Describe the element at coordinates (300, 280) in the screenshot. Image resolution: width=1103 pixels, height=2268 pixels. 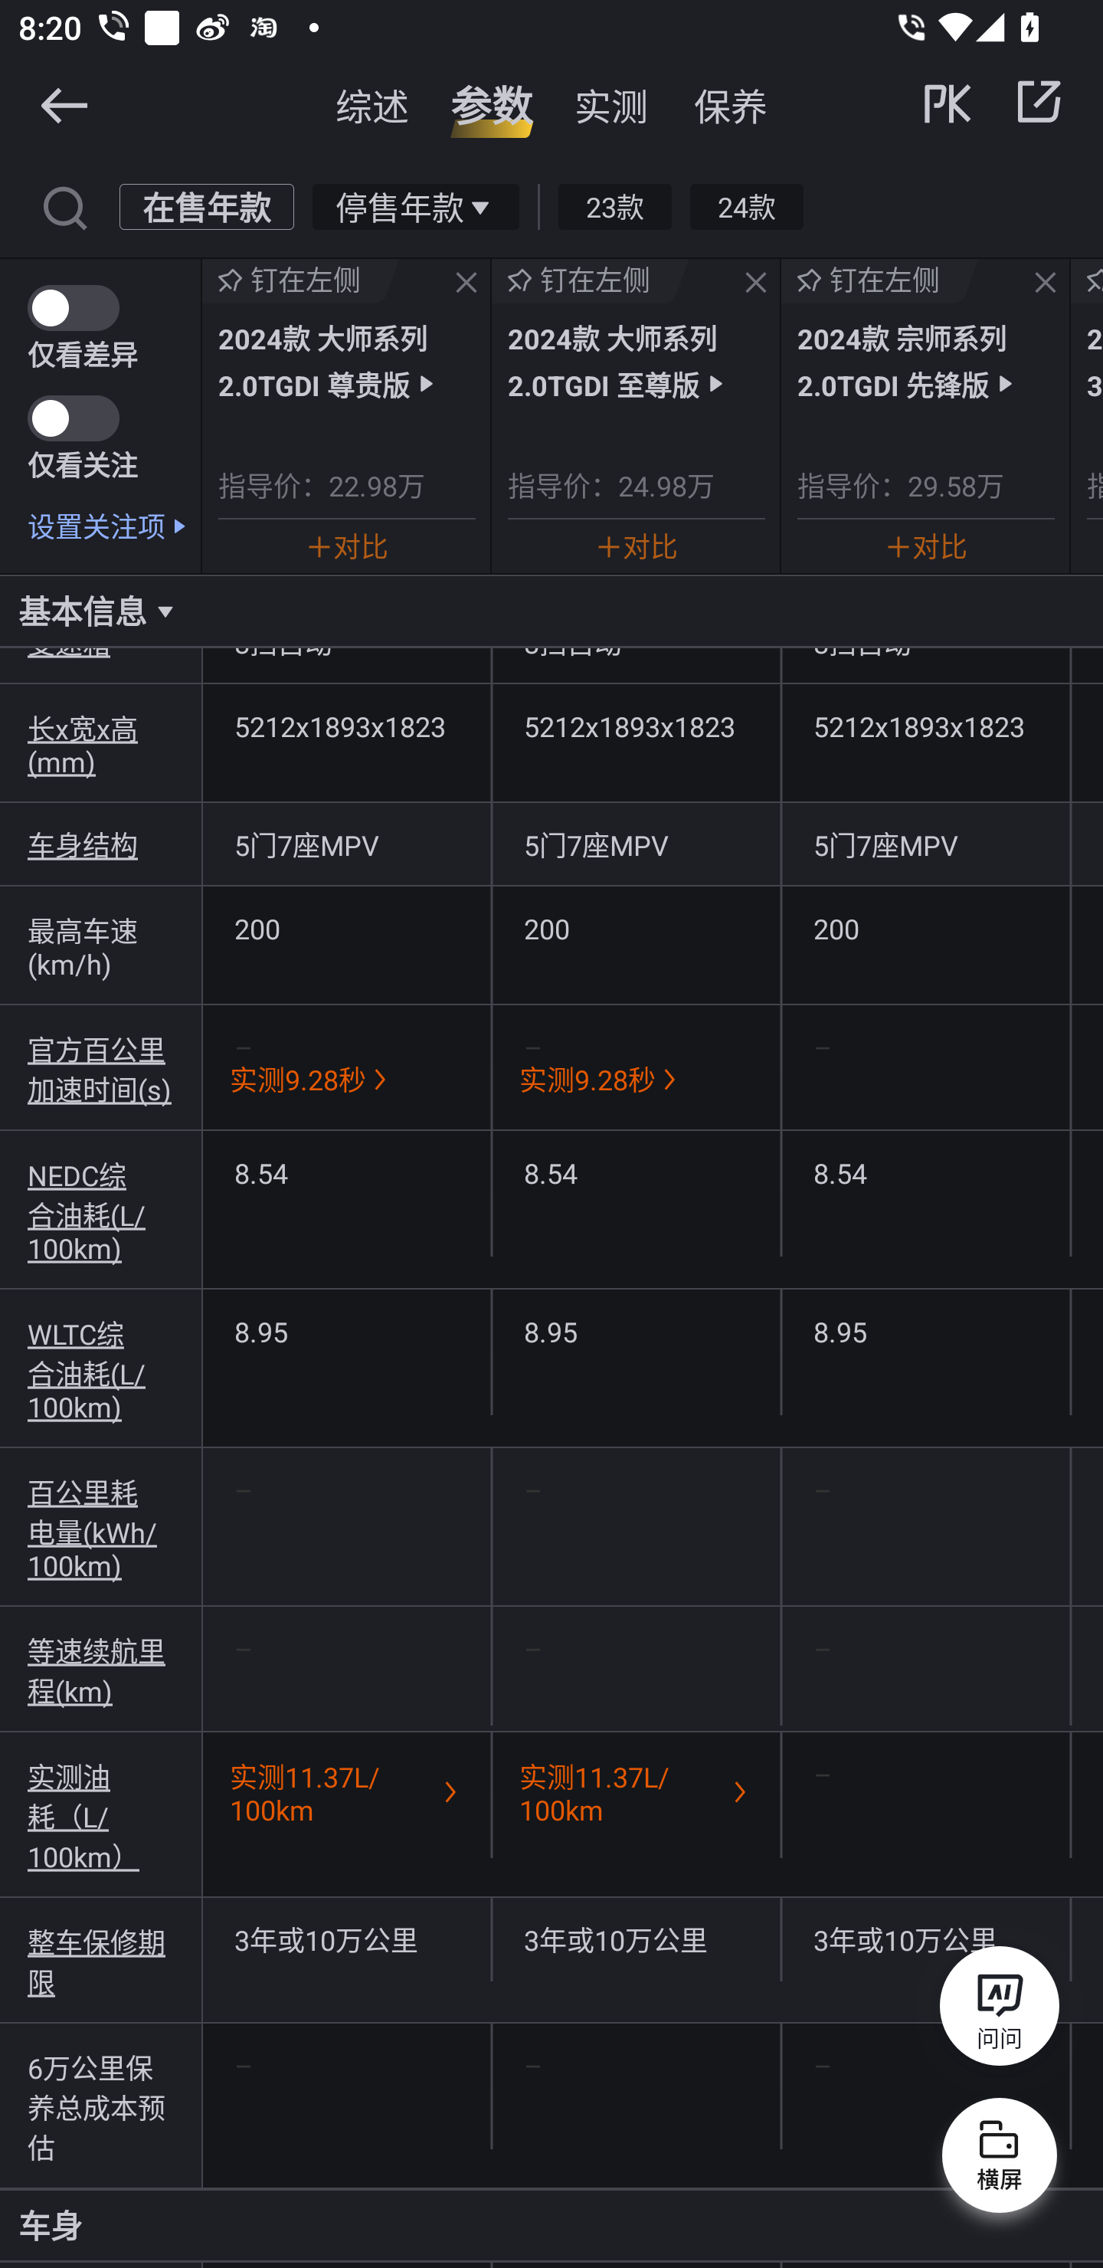
I see ` 钉在左侧` at that location.